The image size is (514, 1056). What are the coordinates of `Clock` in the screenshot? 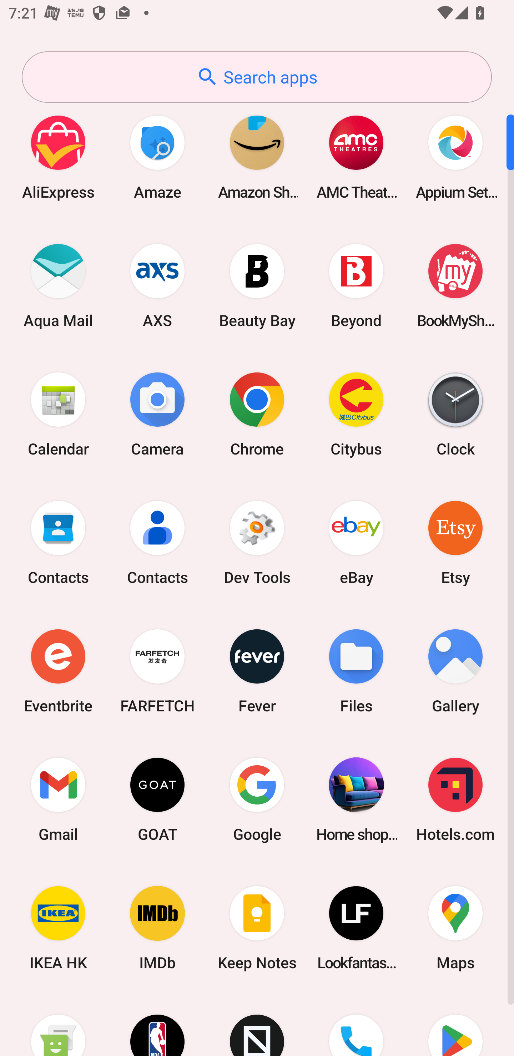 It's located at (455, 414).